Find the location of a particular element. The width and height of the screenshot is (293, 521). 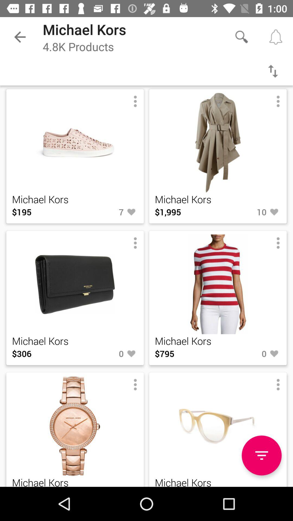

open the icon next to the michael kors icon is located at coordinates (262, 455).